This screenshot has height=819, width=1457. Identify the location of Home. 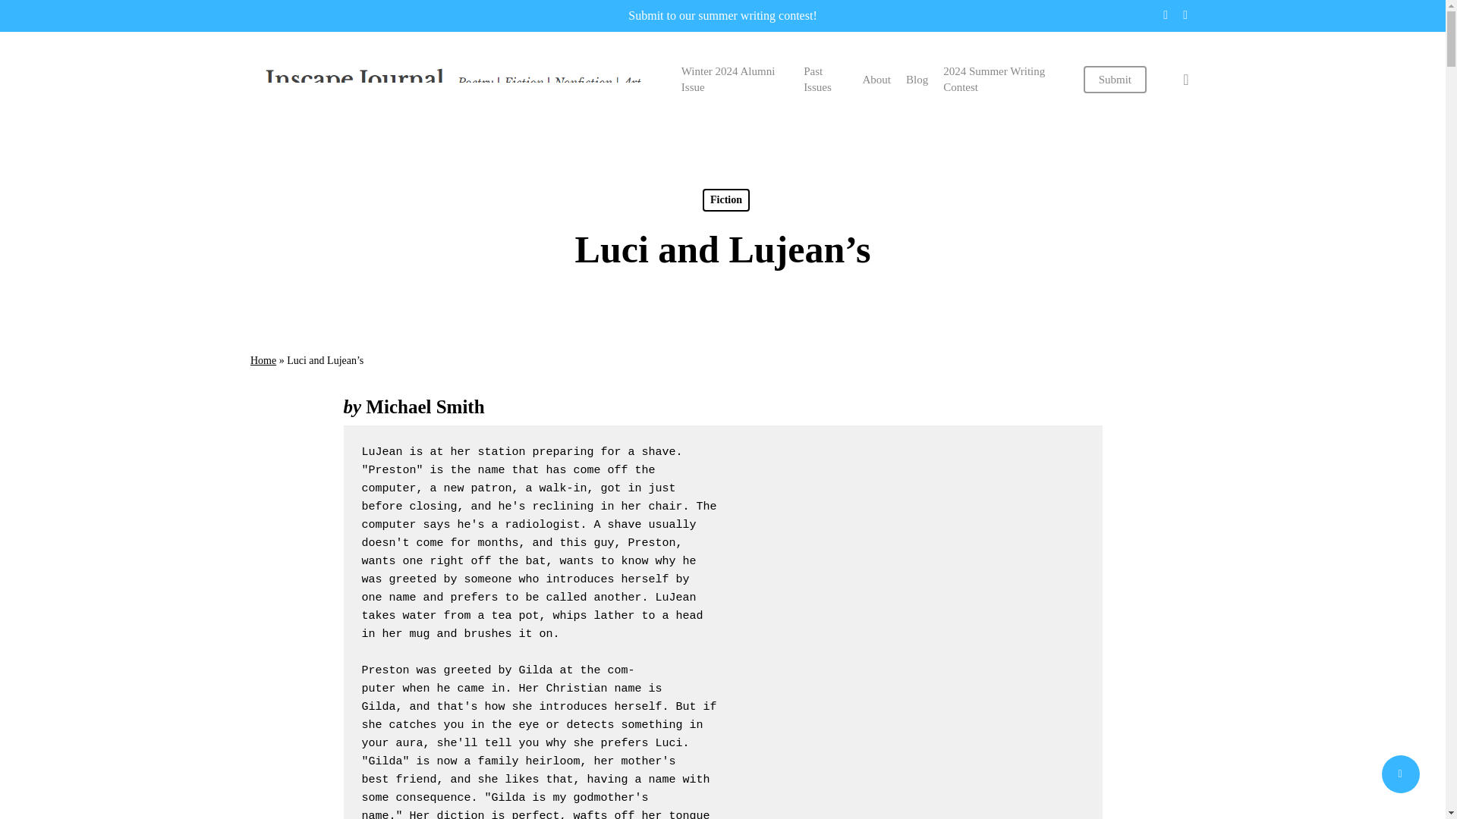
(263, 359).